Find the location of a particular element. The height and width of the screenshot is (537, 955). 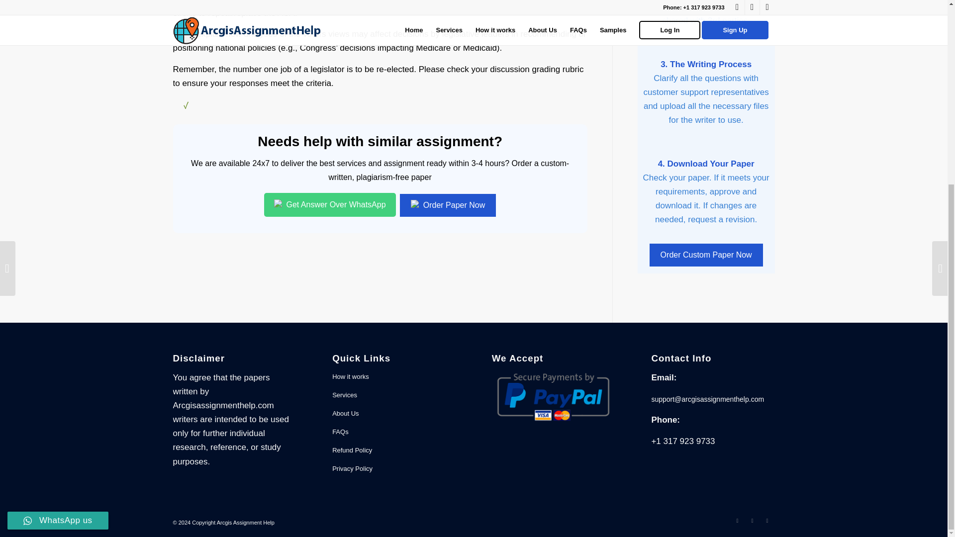

Facebook is located at coordinates (737, 520).